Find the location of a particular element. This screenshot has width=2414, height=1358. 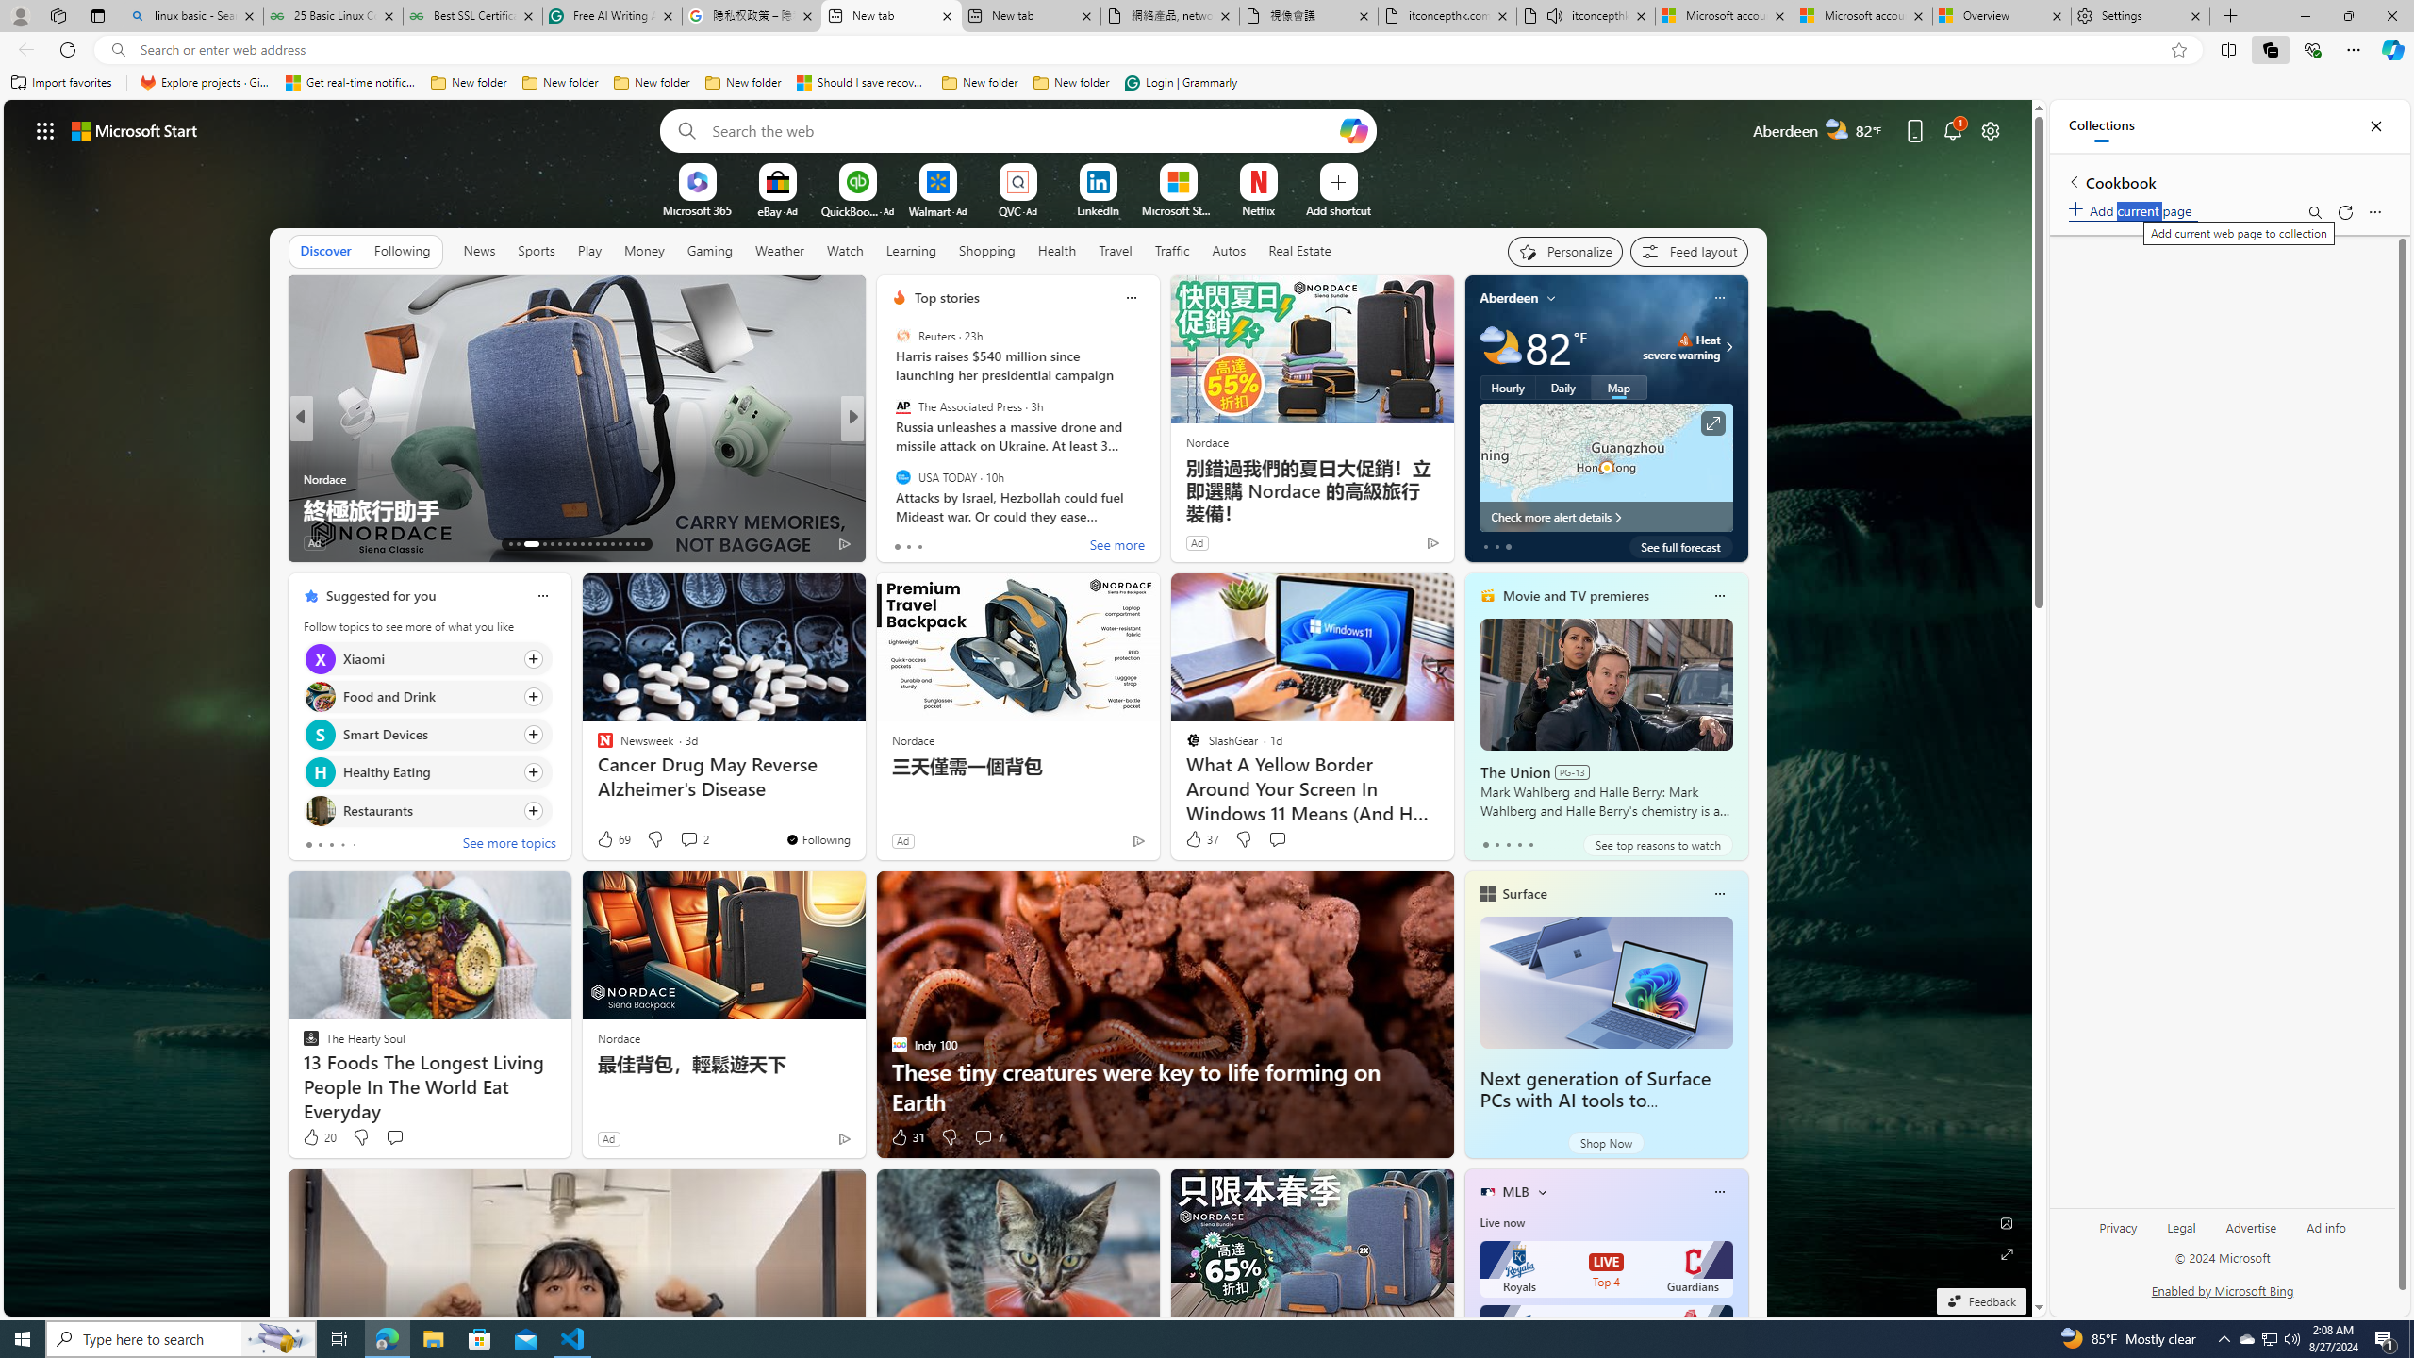

Expand background is located at coordinates (2007, 1254).